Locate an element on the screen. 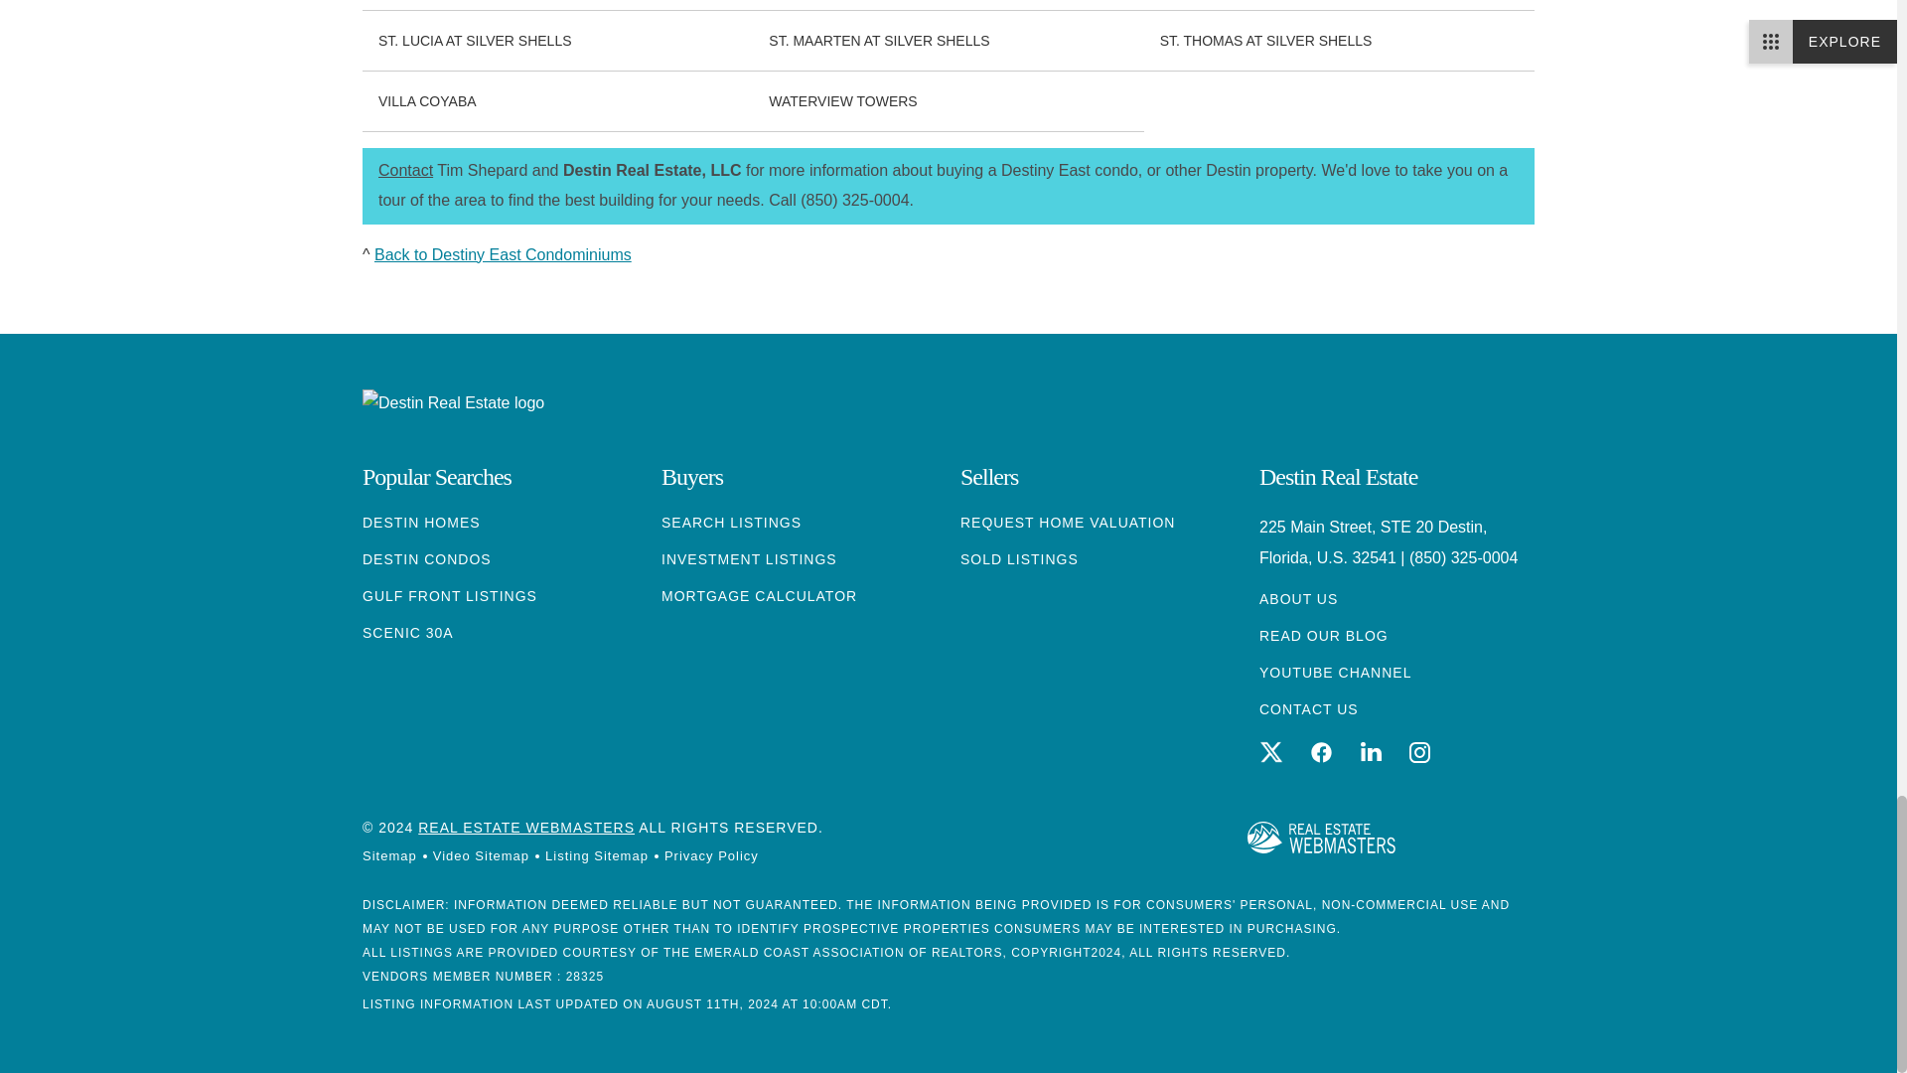  FACEBOOK FOR DESTIN REAL ESTATE is located at coordinates (1321, 752).